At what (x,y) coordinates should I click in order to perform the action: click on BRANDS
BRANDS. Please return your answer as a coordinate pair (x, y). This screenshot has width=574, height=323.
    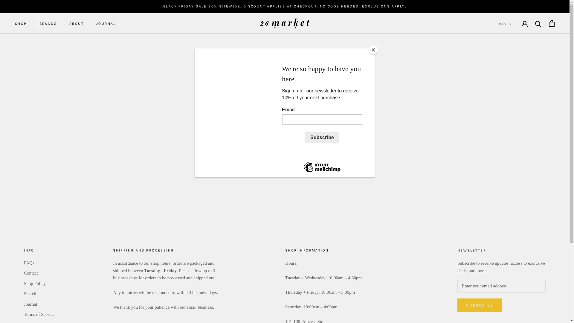
    Looking at the image, I should click on (48, 24).